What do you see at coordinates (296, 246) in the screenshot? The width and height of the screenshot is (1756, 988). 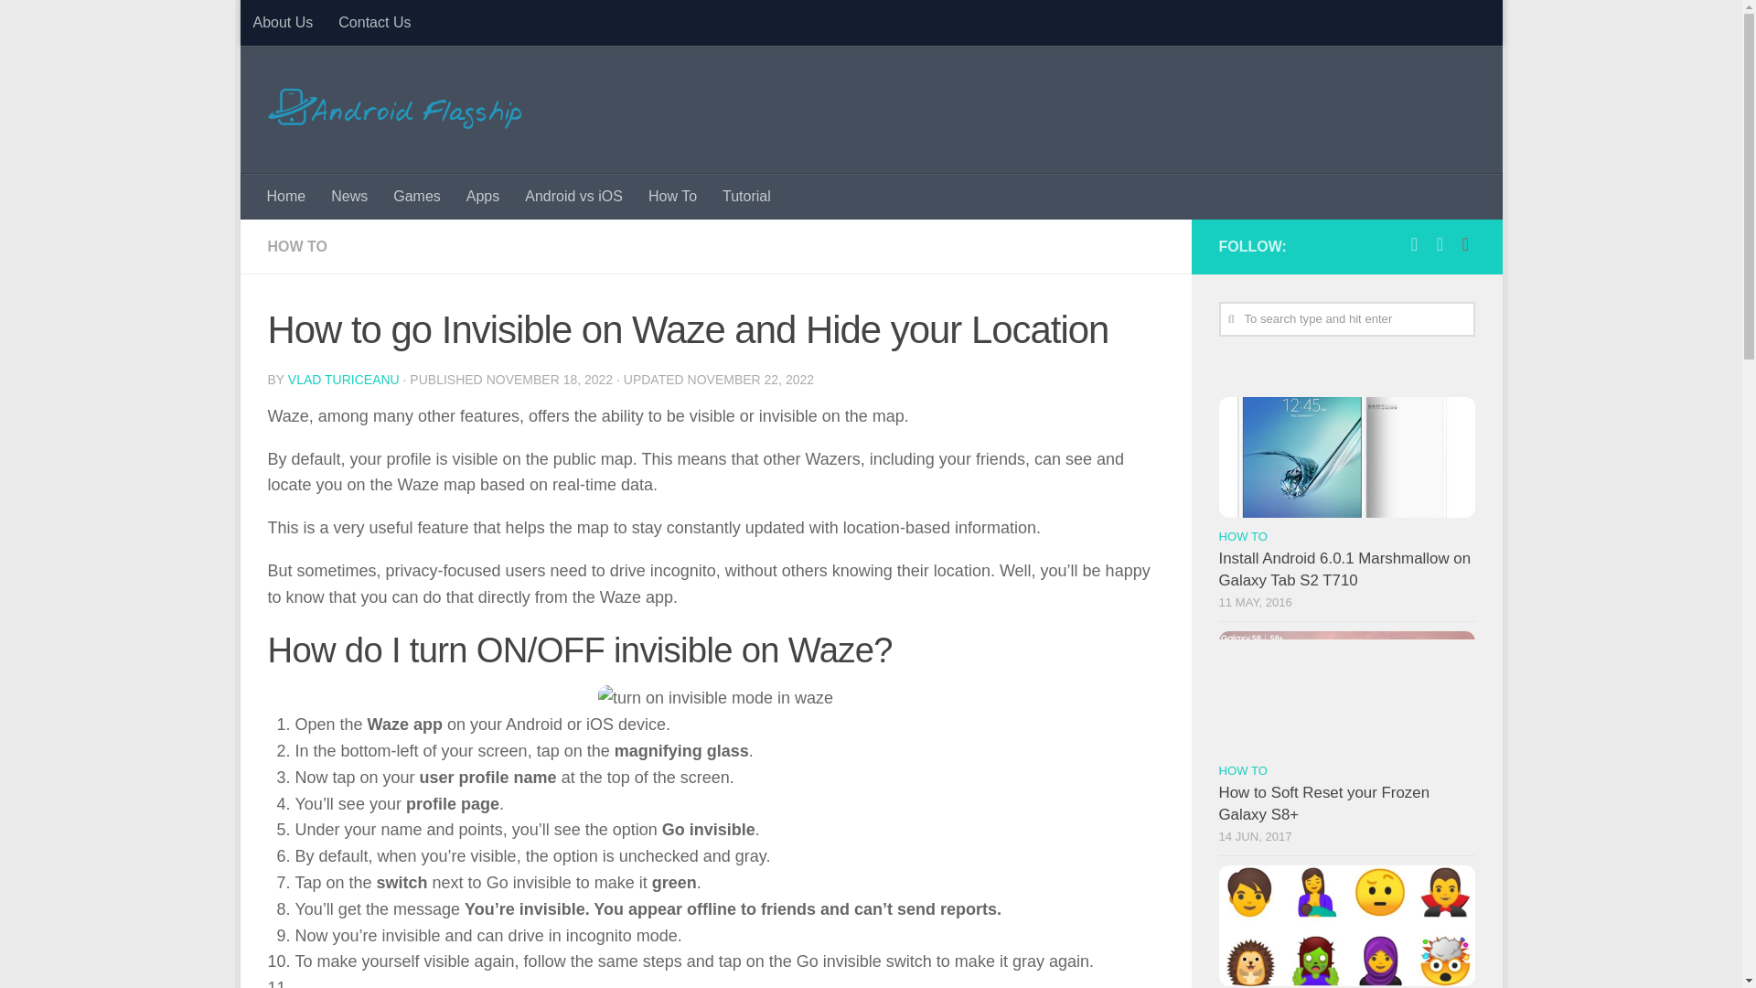 I see `HOW TO` at bounding box center [296, 246].